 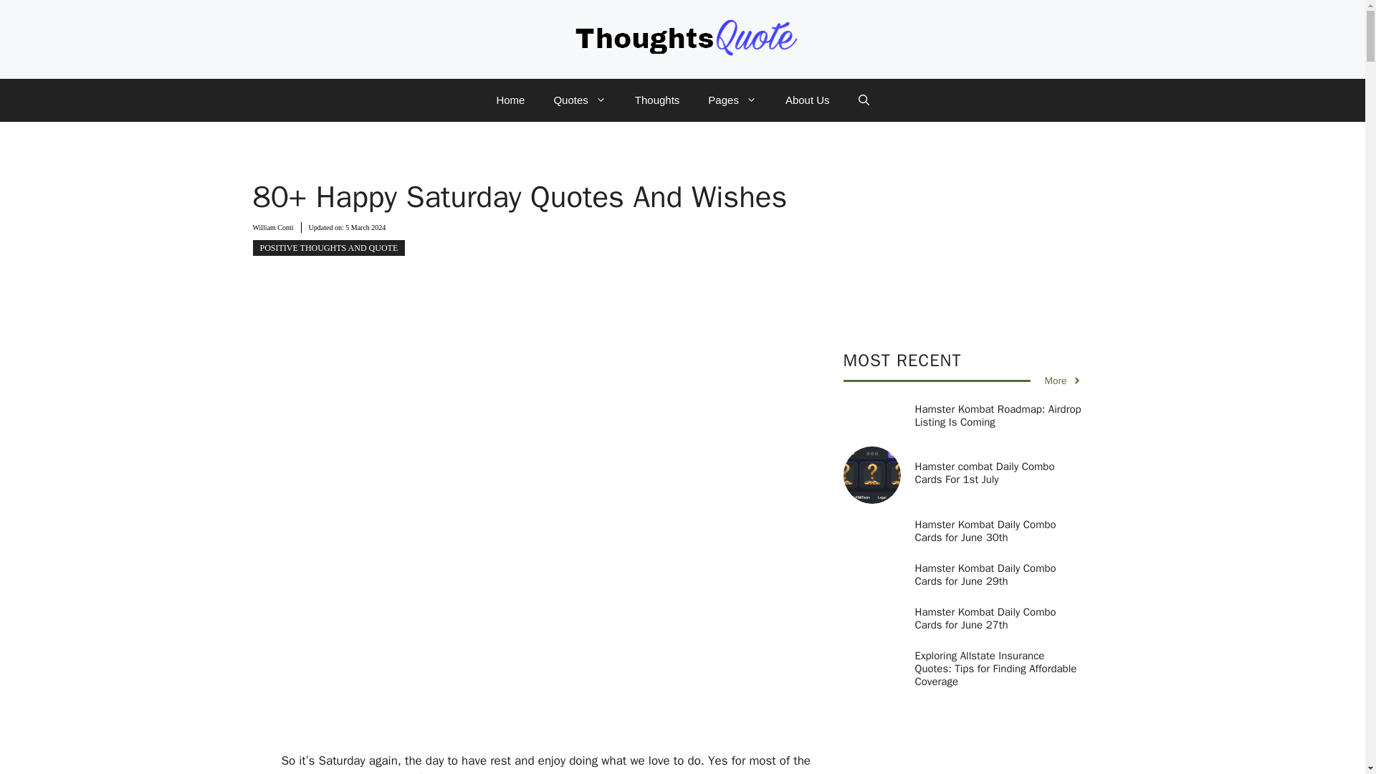 I want to click on Advertisement, so click(x=568, y=646).